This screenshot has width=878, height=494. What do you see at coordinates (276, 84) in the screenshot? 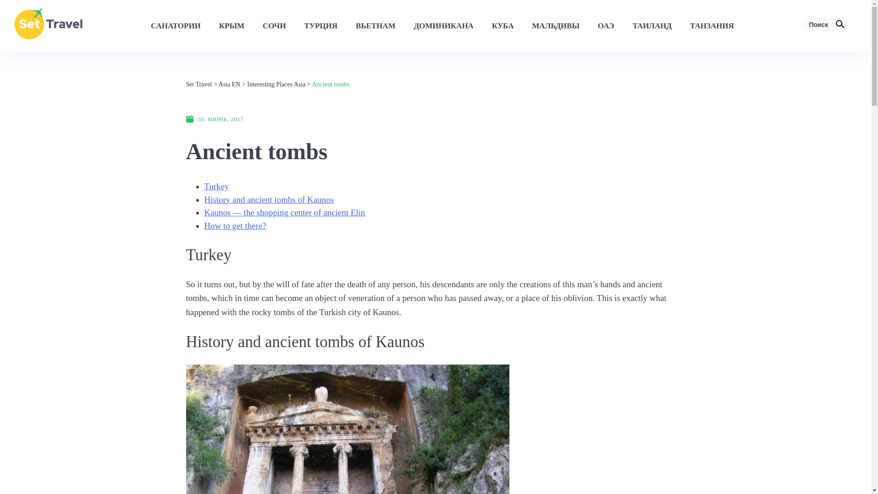
I see `Interesting Places Asia` at bounding box center [276, 84].